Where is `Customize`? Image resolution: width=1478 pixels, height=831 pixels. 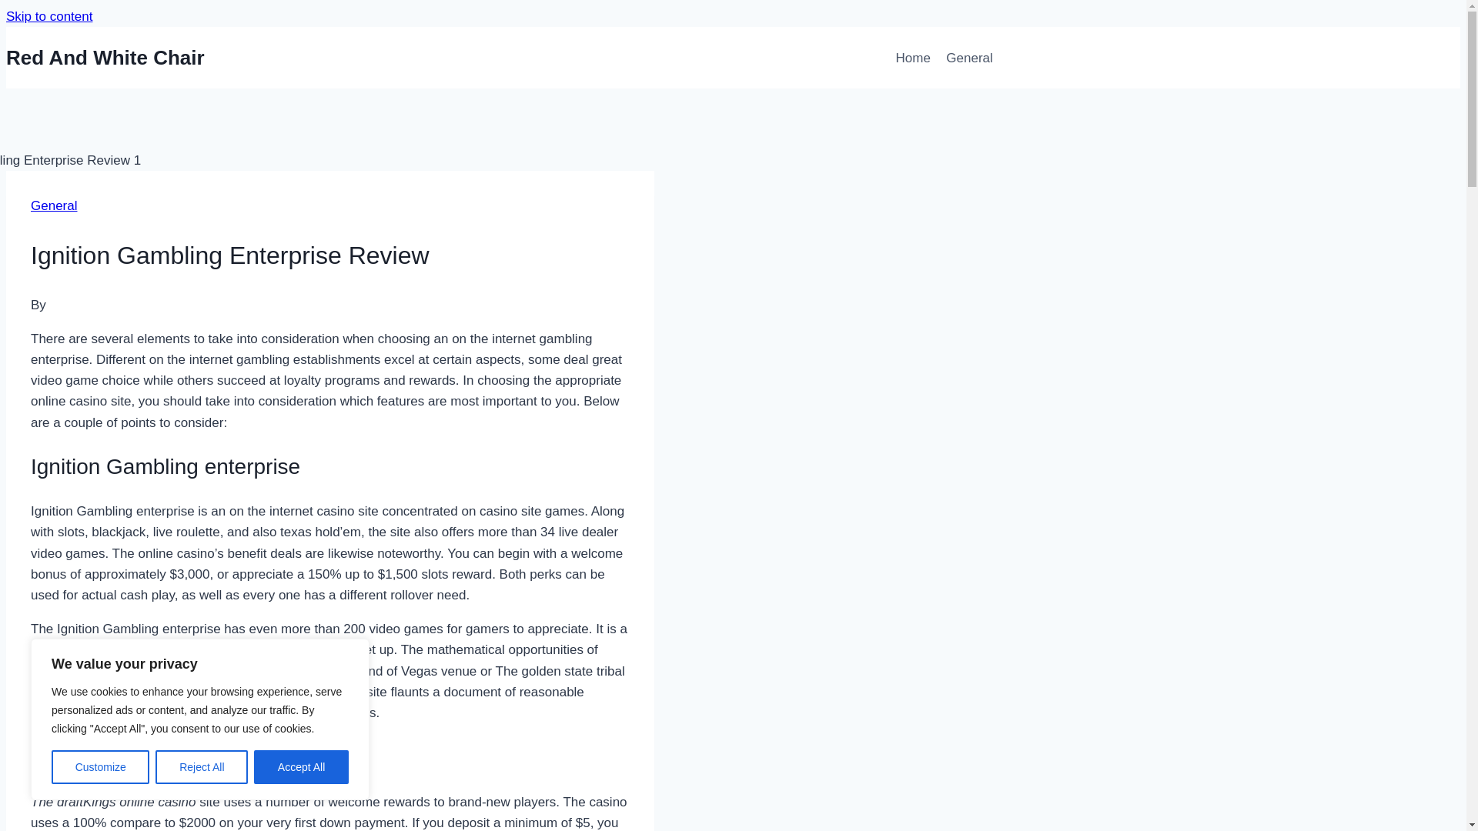
Customize is located at coordinates (100, 767).